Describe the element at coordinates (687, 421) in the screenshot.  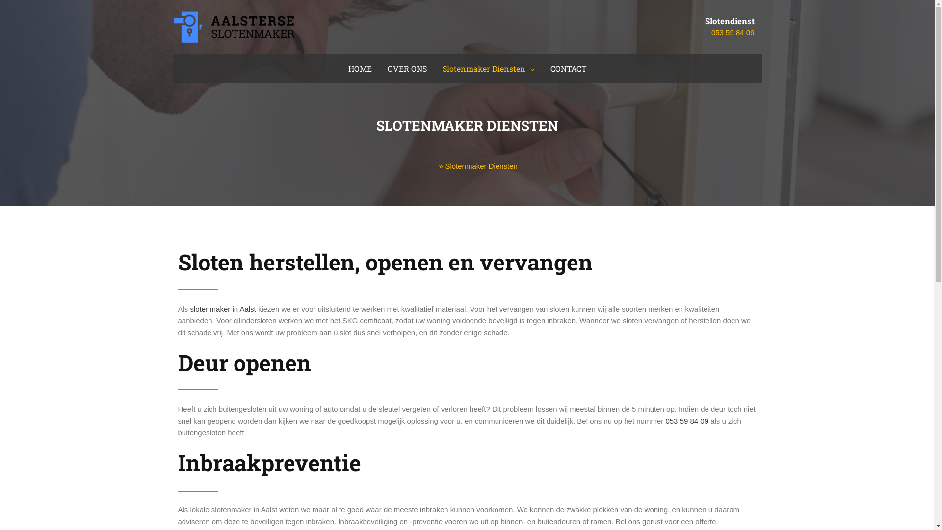
I see `053 59 84 09` at that location.